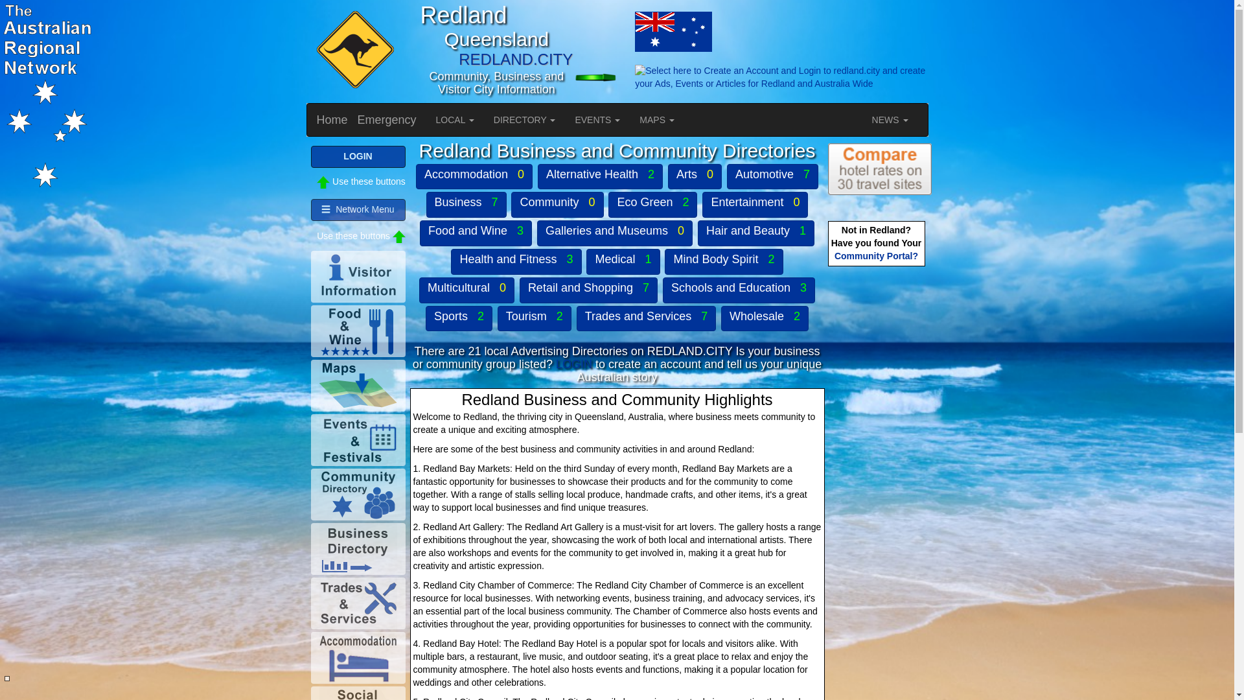  I want to click on Redland Skippycoin ICG, so click(353, 51).